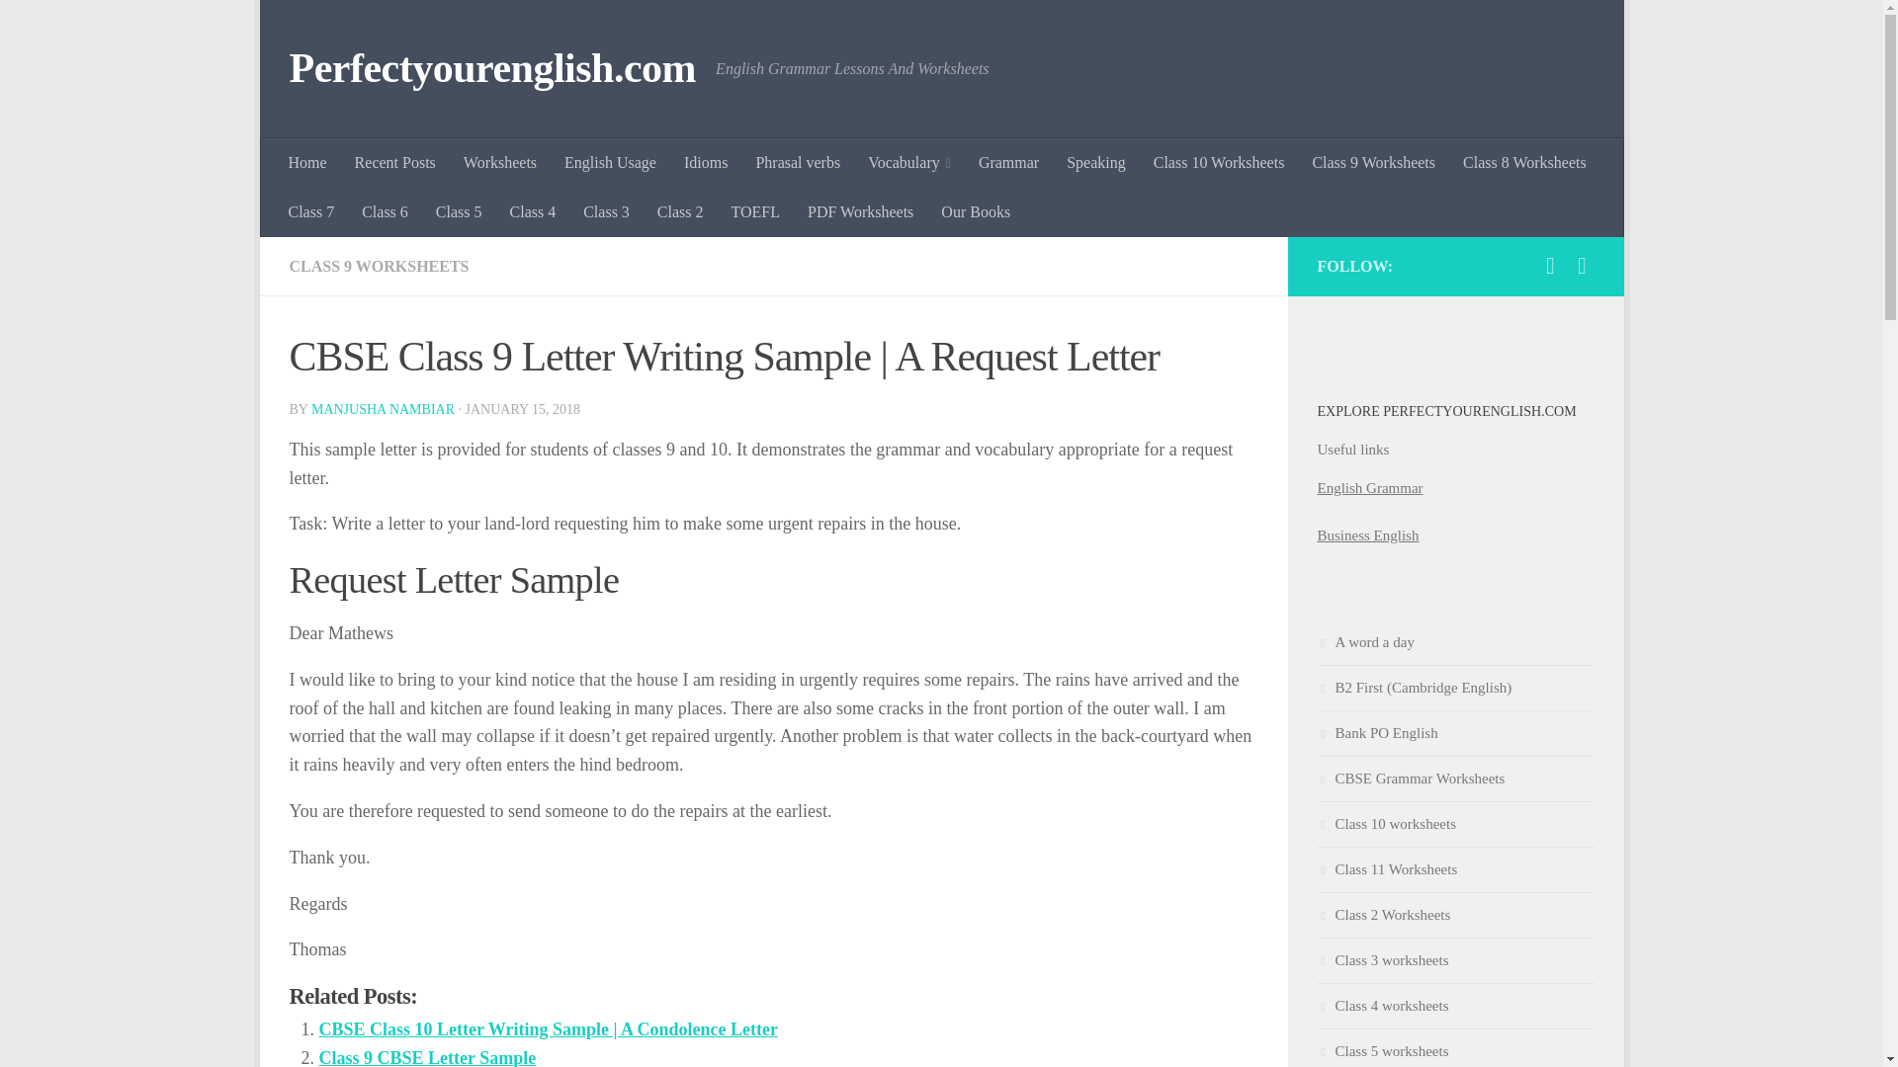 The image size is (1898, 1067). I want to click on Phrasal verbs, so click(798, 163).